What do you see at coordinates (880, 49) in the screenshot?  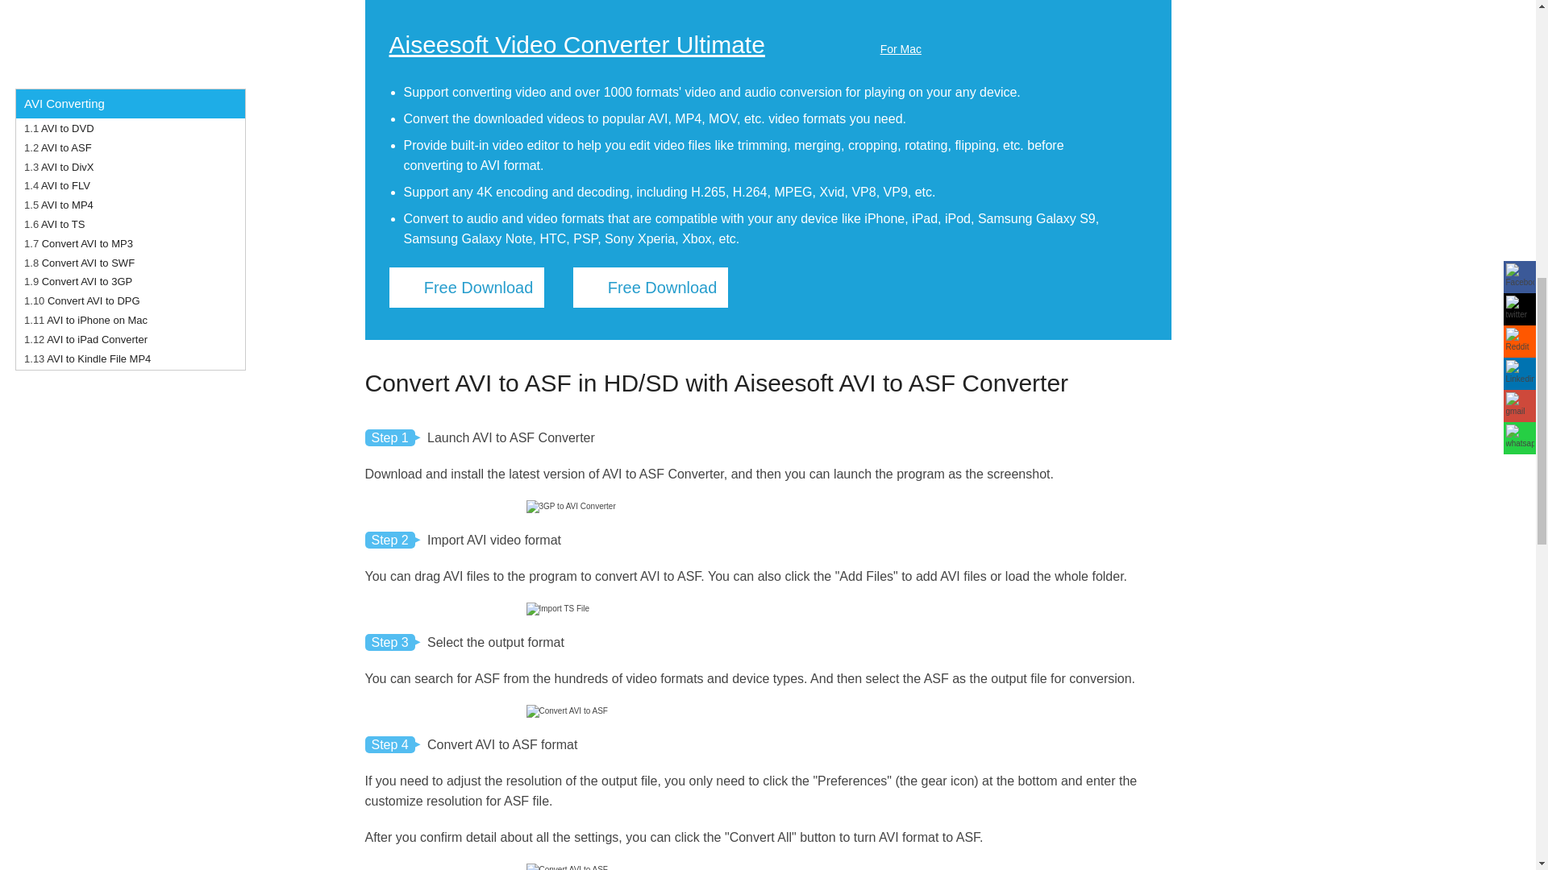 I see `For Mac` at bounding box center [880, 49].